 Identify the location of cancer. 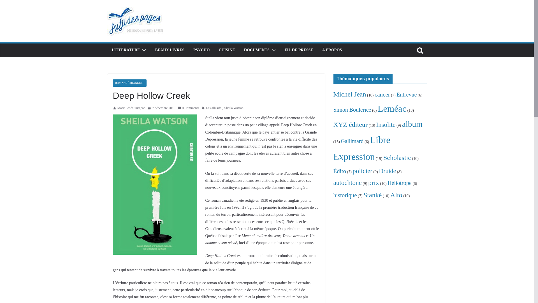
(382, 95).